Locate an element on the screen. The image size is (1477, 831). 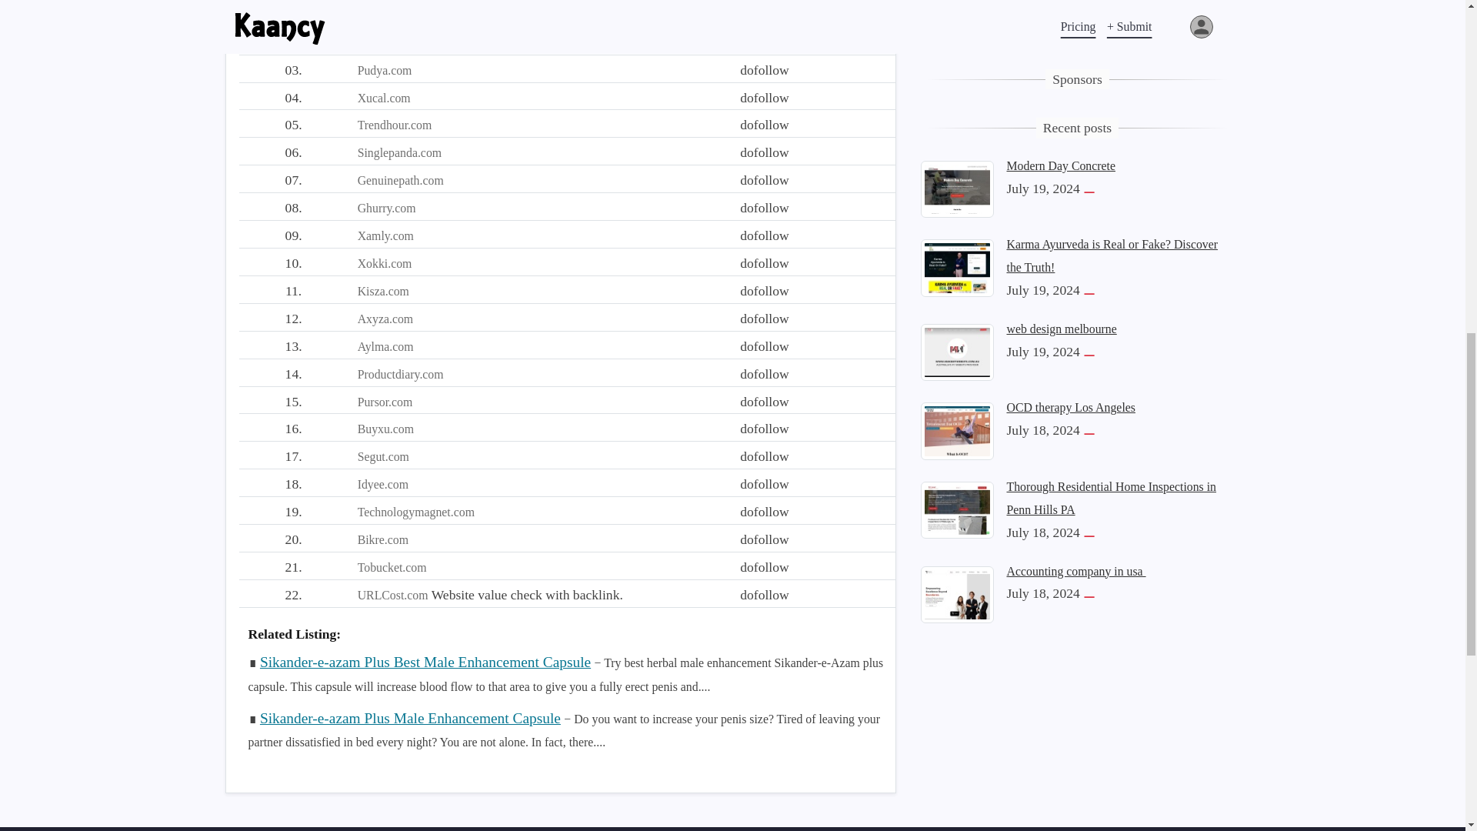
Lieel.com is located at coordinates (382, 42).